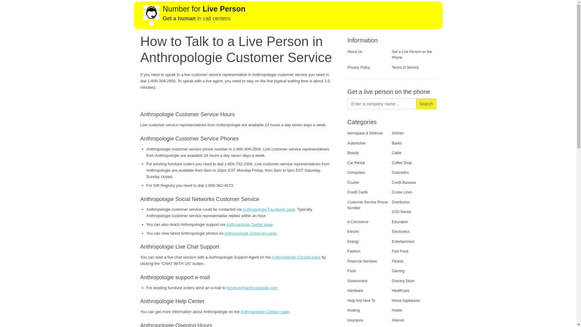 The image size is (581, 327). I want to click on Education, so click(399, 222).